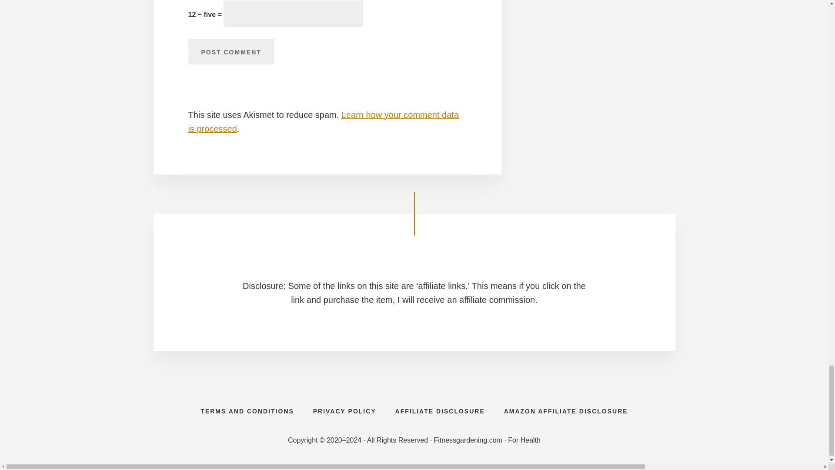 The width and height of the screenshot is (835, 470). Describe the element at coordinates (344, 411) in the screenshot. I see `PRIVACY POLICY` at that location.